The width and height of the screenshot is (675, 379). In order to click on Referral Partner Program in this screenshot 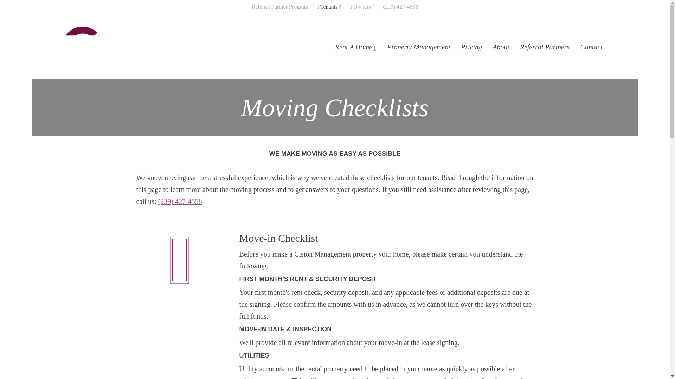, I will do `click(280, 7)`.